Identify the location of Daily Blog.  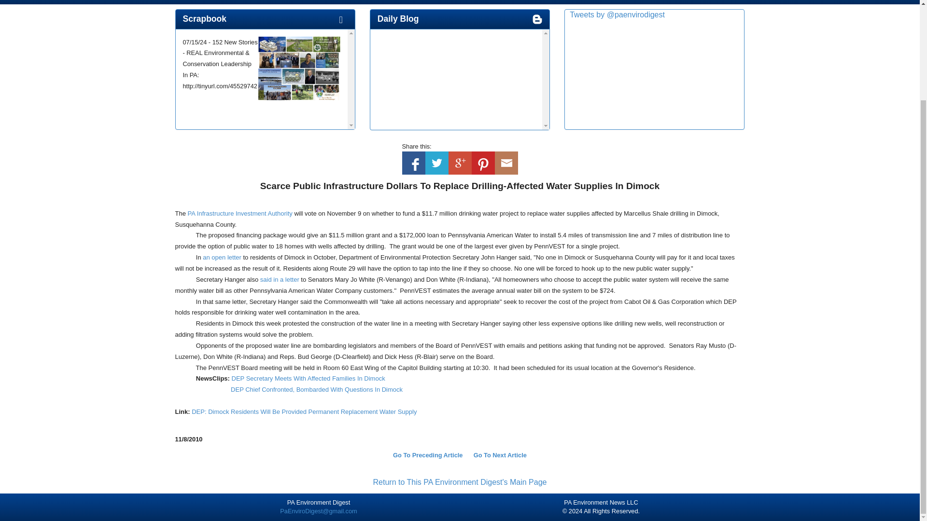
(398, 18).